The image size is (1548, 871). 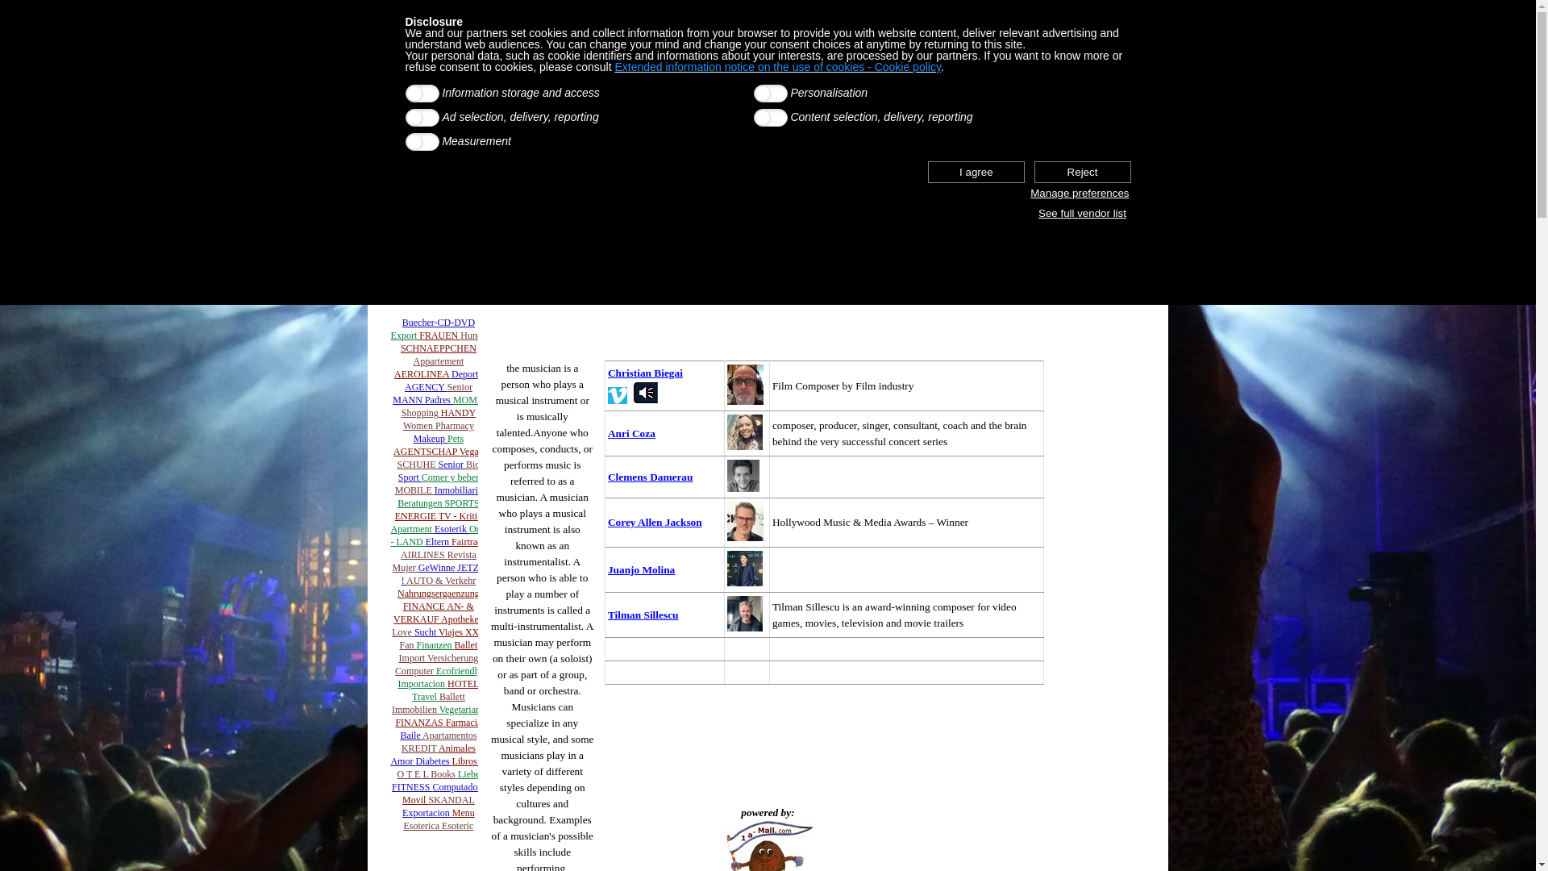 What do you see at coordinates (403, 761) in the screenshot?
I see `Amor` at bounding box center [403, 761].